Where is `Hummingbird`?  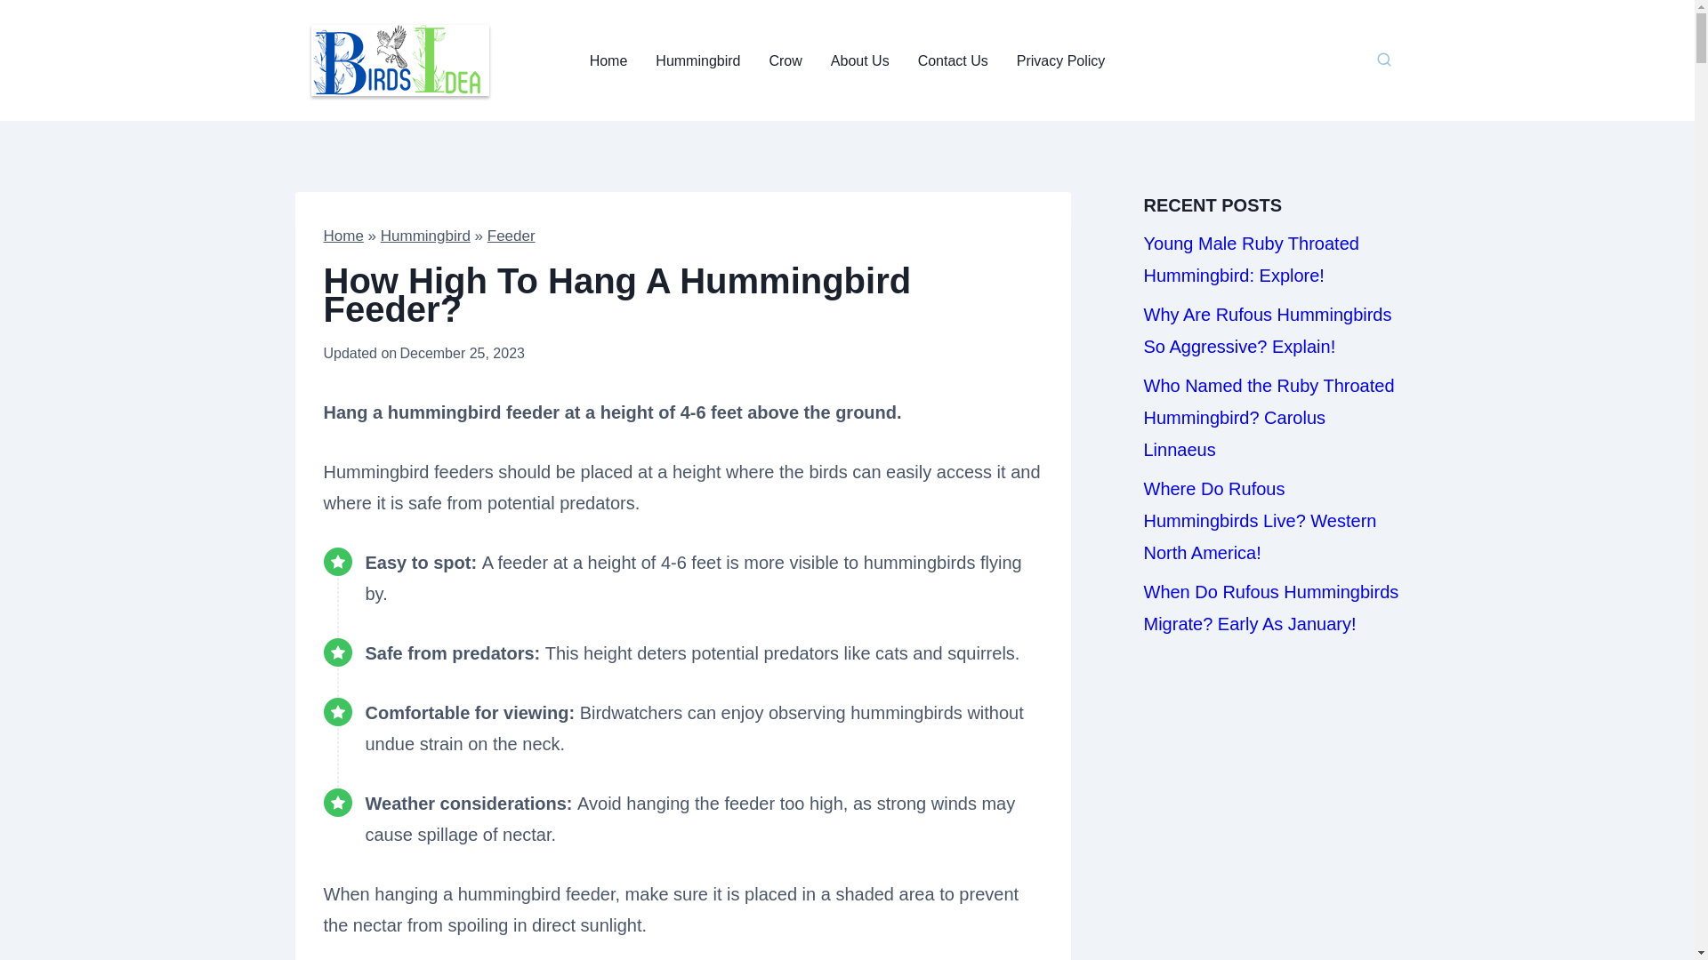
Hummingbird is located at coordinates (425, 236).